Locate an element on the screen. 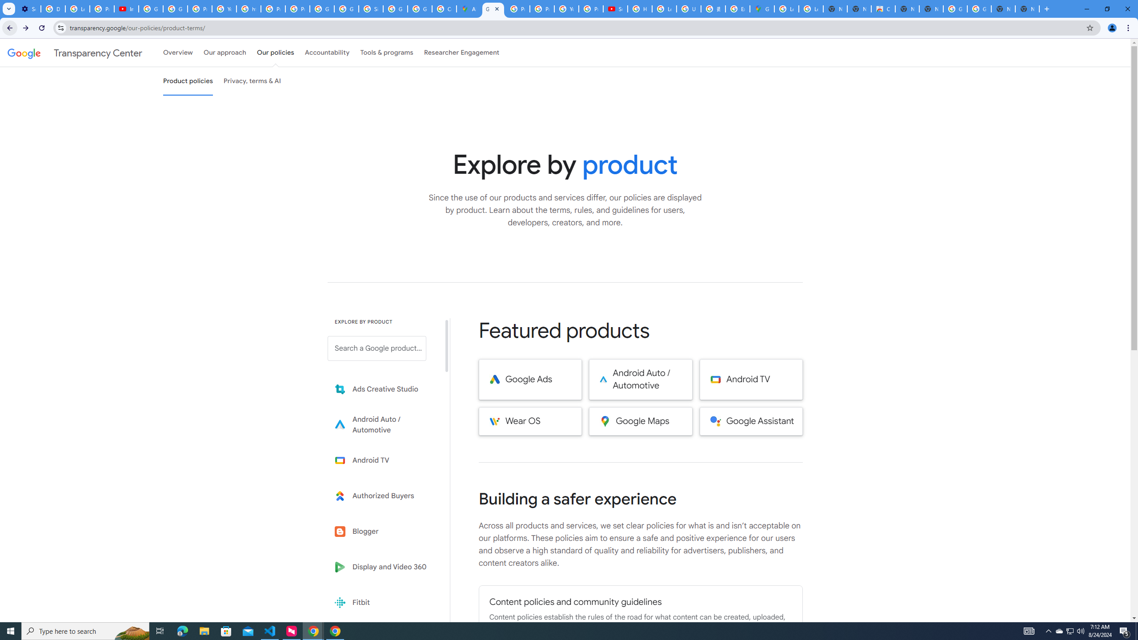 The width and height of the screenshot is (1138, 640). YouTube is located at coordinates (566, 9).